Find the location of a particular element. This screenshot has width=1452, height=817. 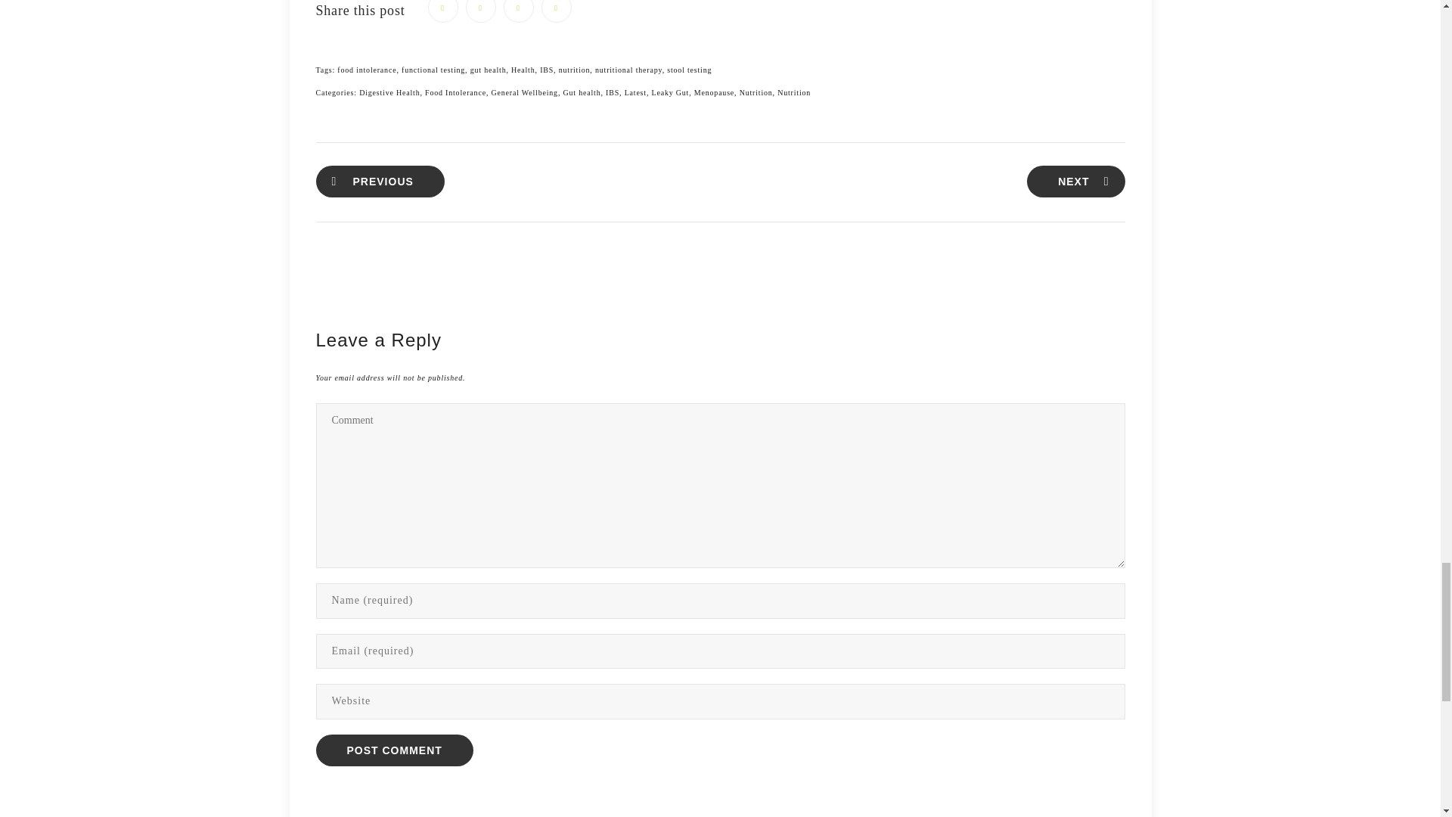

food intolerance is located at coordinates (366, 70).